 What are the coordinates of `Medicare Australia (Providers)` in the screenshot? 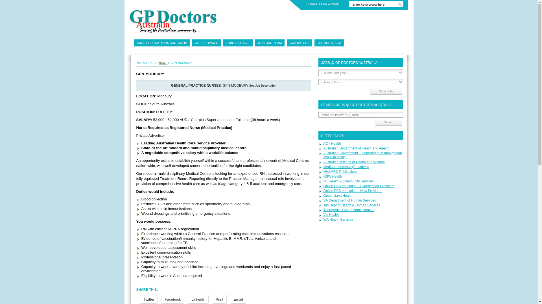 It's located at (346, 167).